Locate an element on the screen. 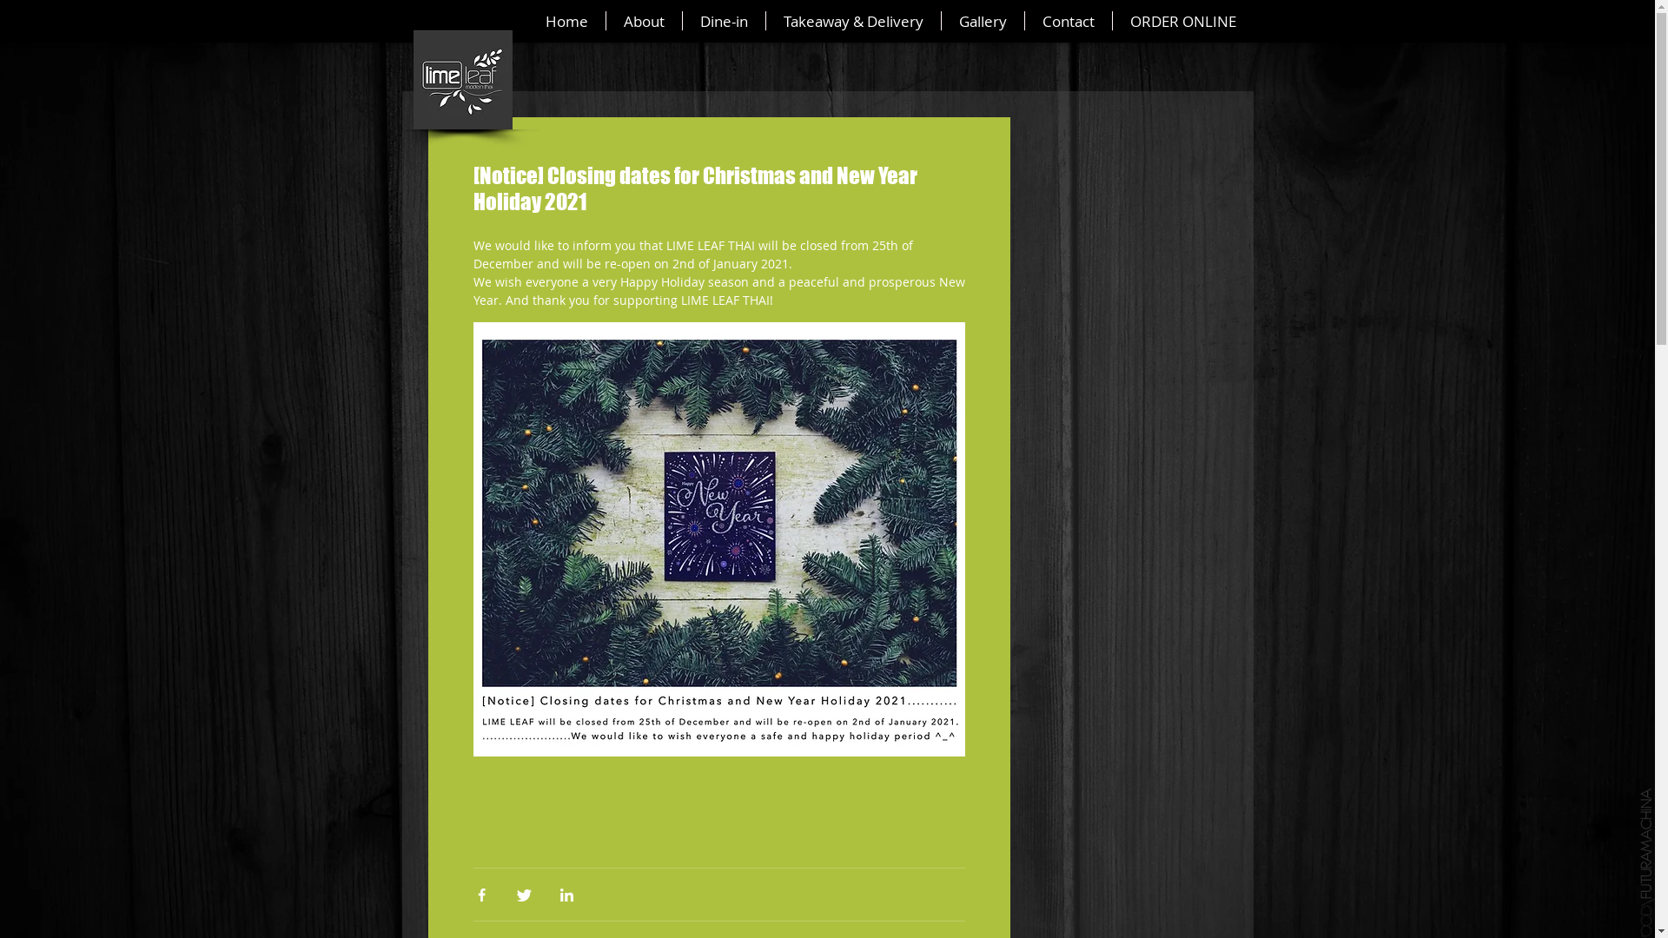  About is located at coordinates (645, 21).